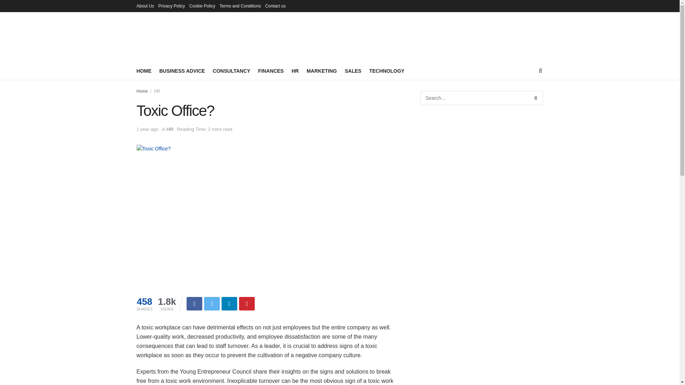 This screenshot has height=385, width=685. Describe the element at coordinates (275, 6) in the screenshot. I see `Contact us` at that location.